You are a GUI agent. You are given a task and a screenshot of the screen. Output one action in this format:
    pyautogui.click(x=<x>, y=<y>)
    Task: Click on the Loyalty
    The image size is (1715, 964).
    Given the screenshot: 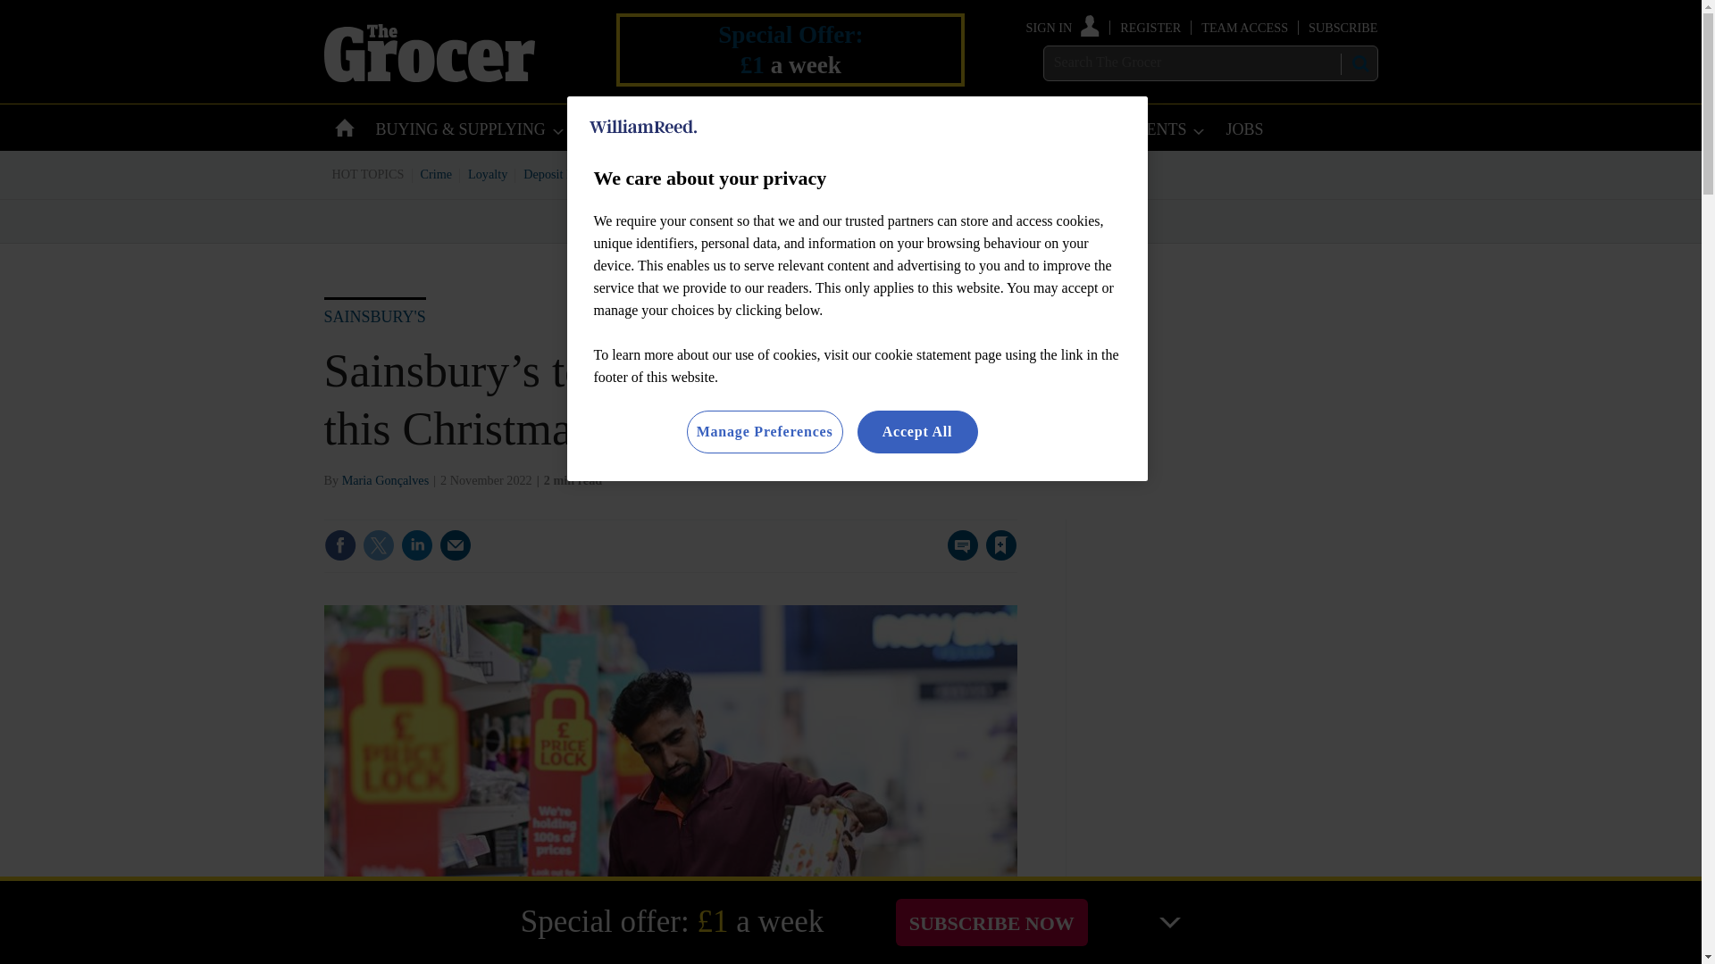 What is the action you would take?
    pyautogui.click(x=488, y=173)
    